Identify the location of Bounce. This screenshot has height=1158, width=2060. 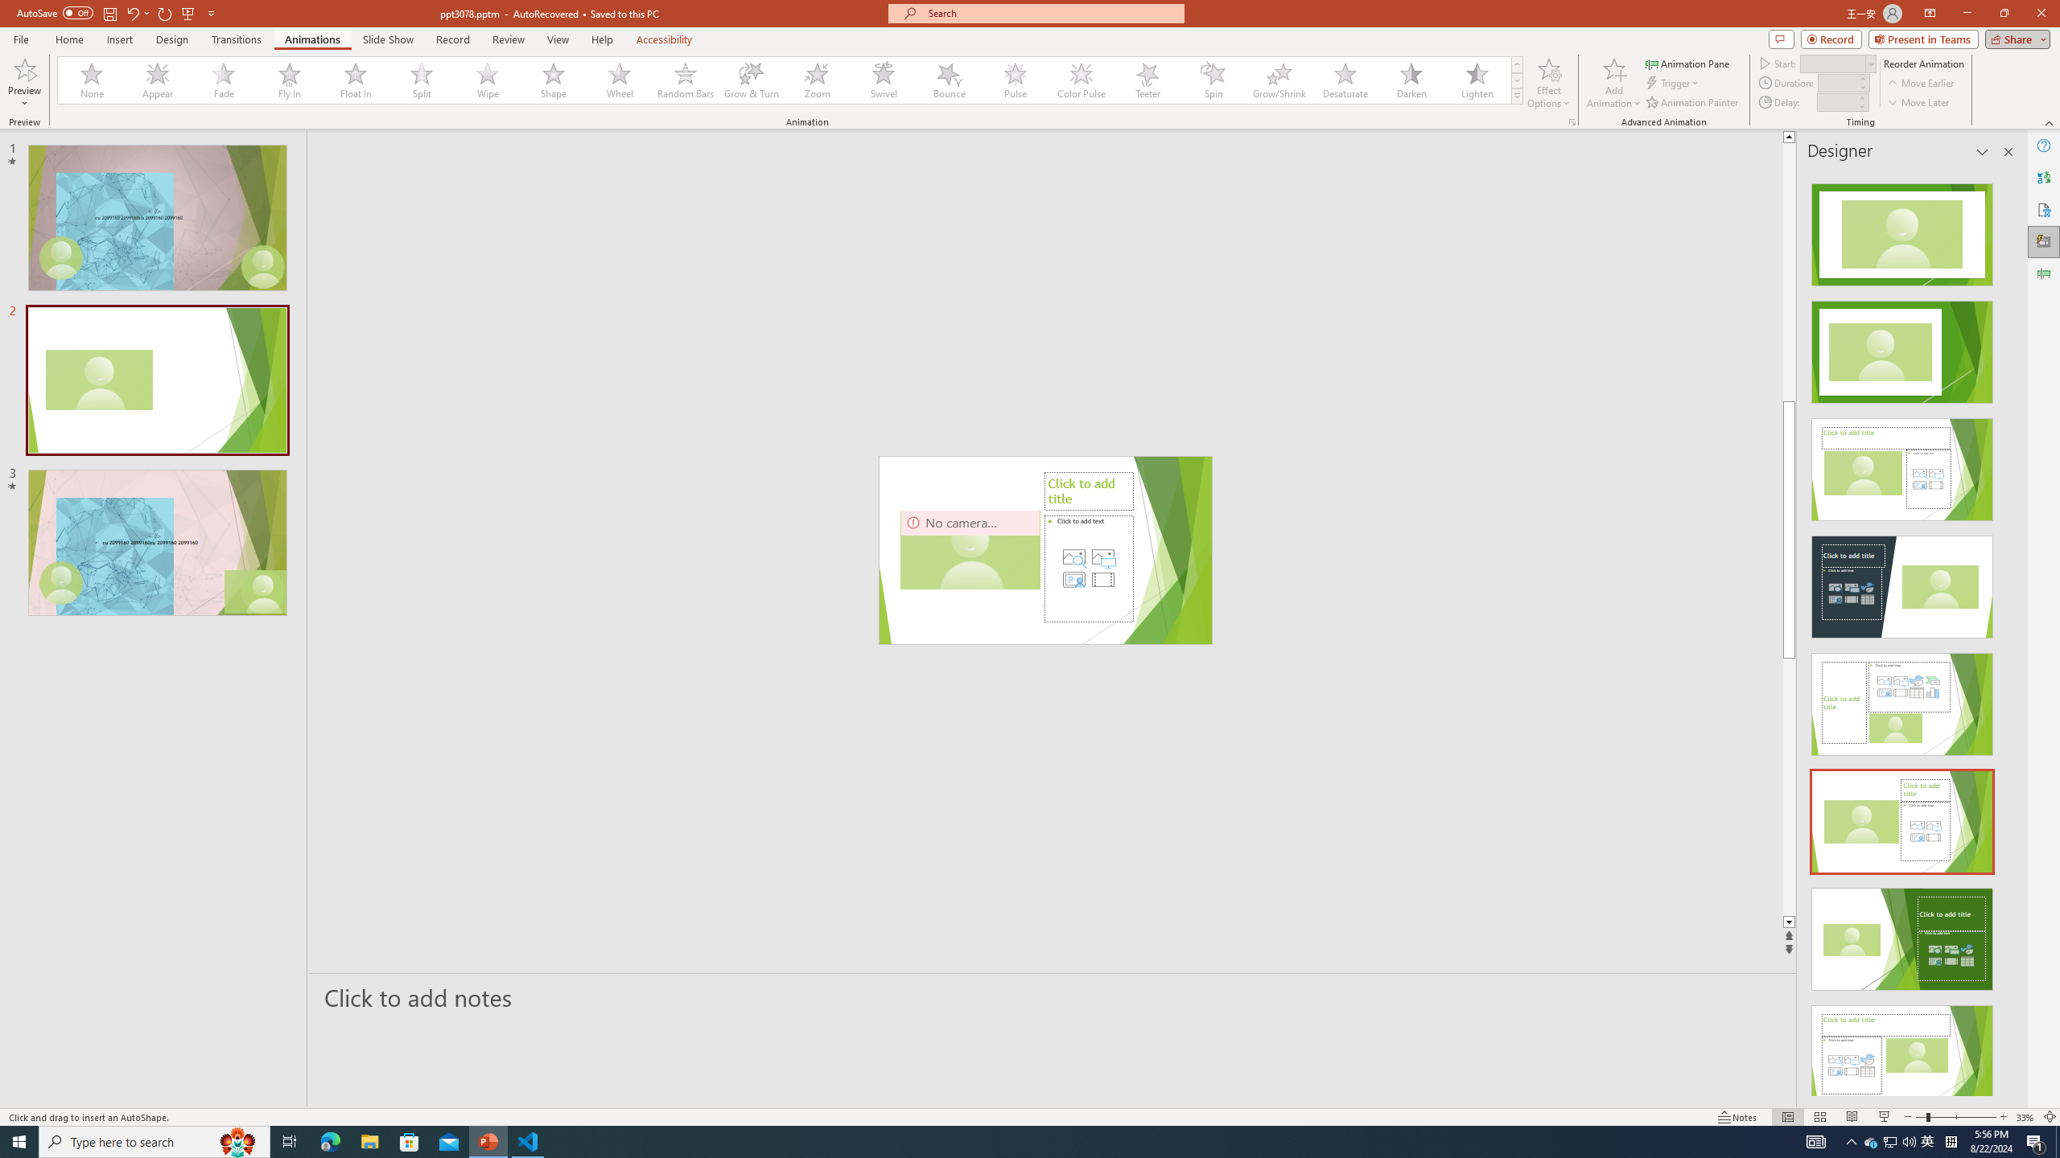
(950, 80).